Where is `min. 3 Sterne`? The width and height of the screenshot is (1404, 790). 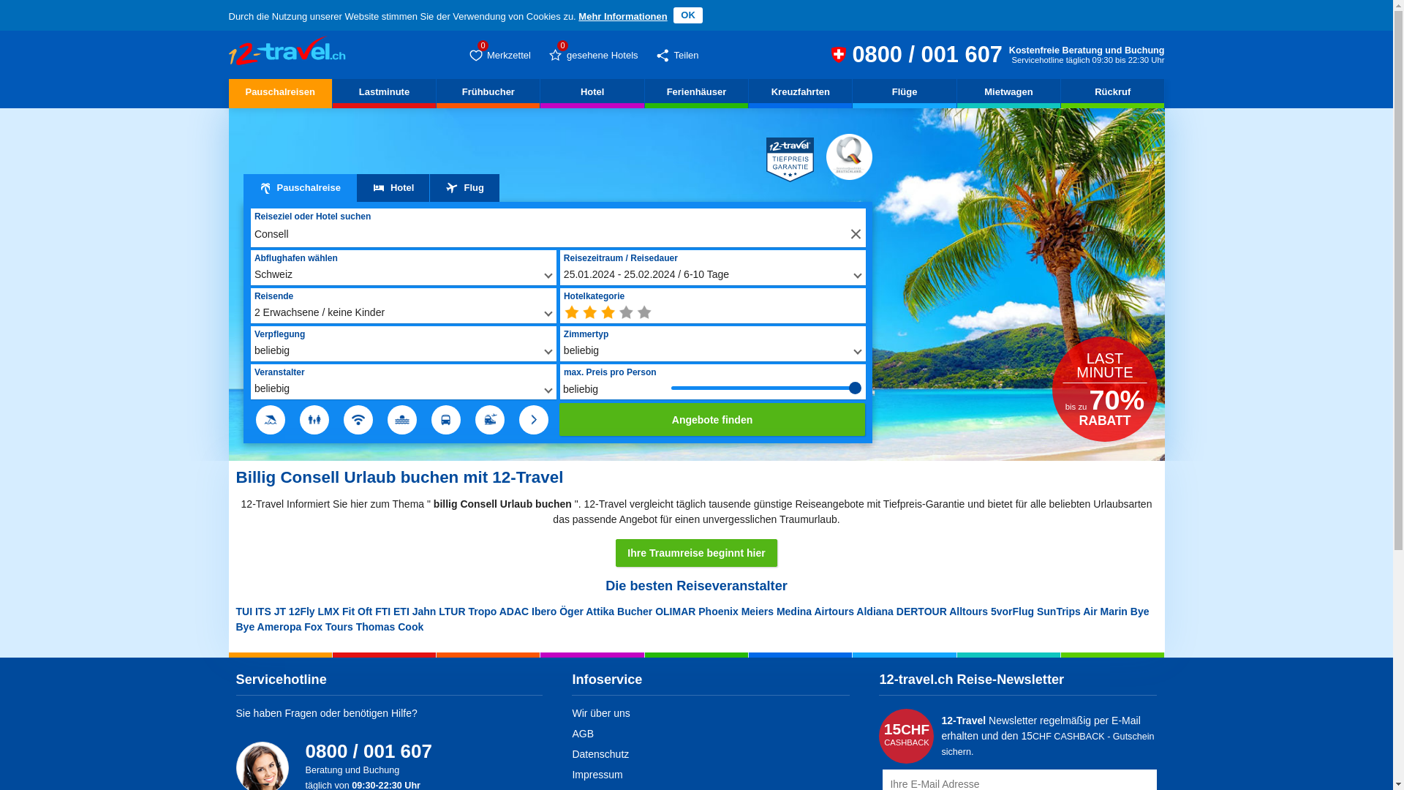
min. 3 Sterne is located at coordinates (610, 315).